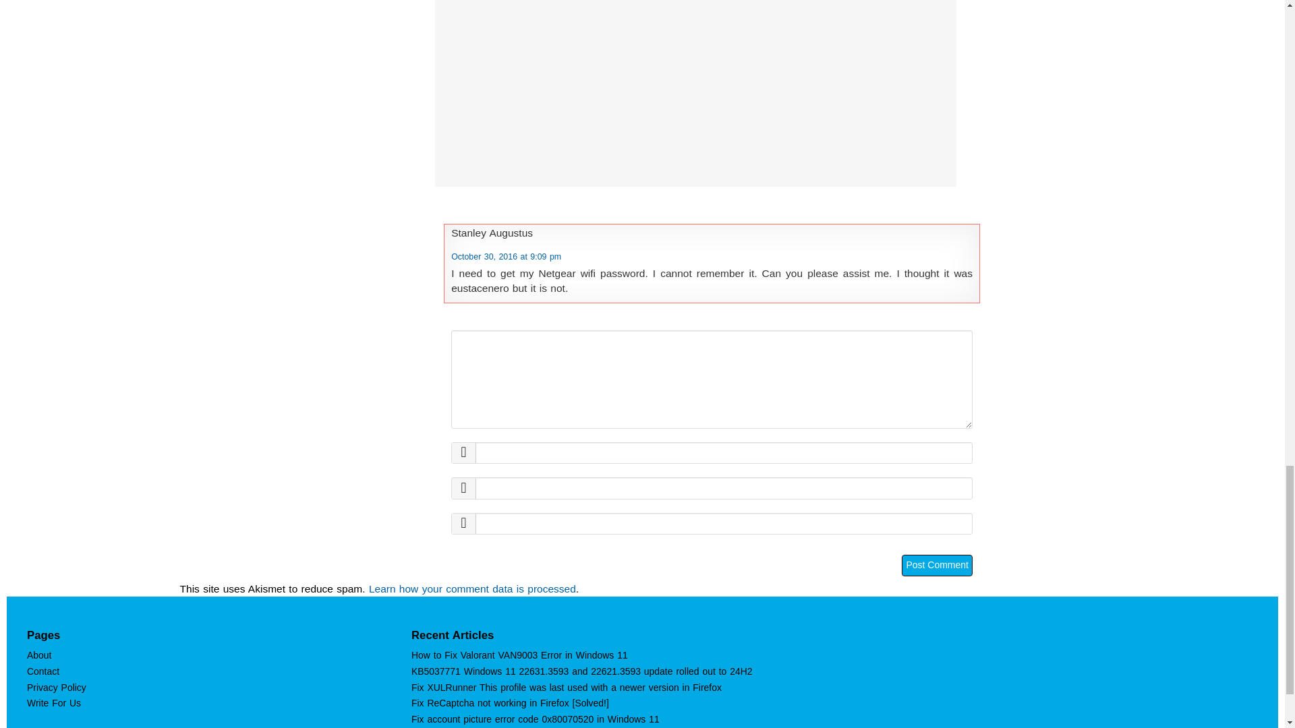  Describe the element at coordinates (506, 256) in the screenshot. I see `October 30, 2016 at 9:09 pm` at that location.